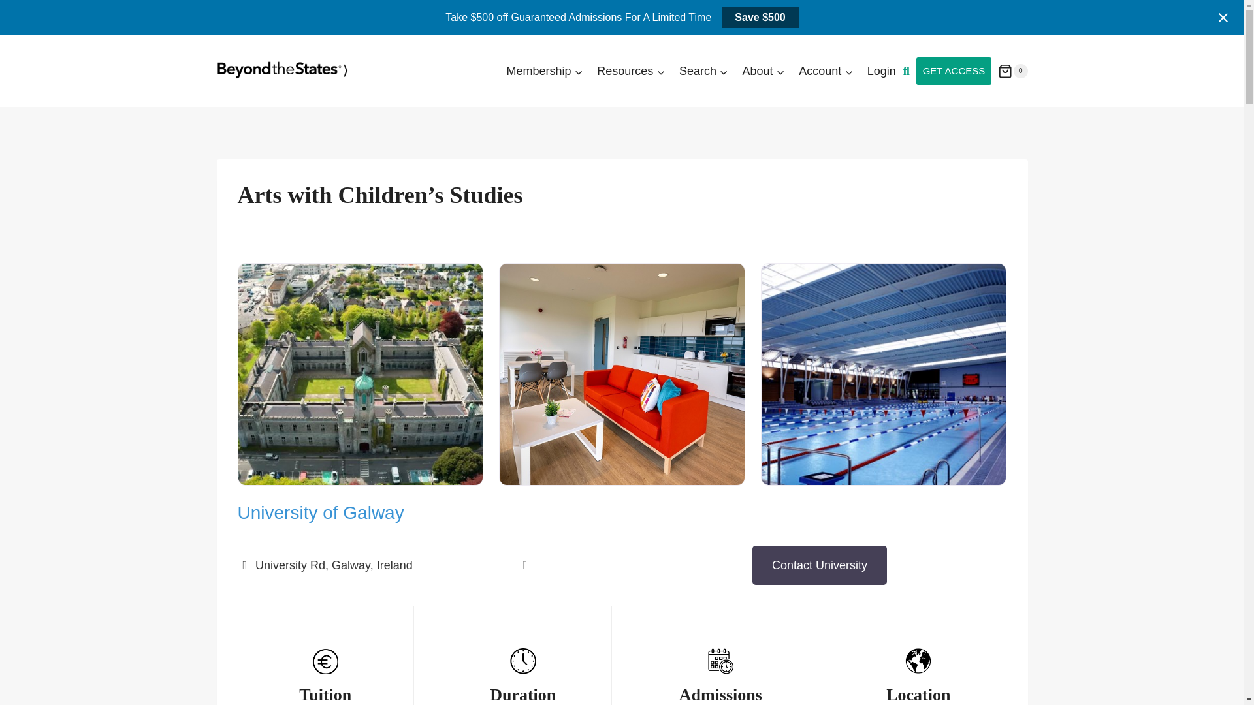 This screenshot has width=1254, height=705. I want to click on Resources, so click(631, 70).